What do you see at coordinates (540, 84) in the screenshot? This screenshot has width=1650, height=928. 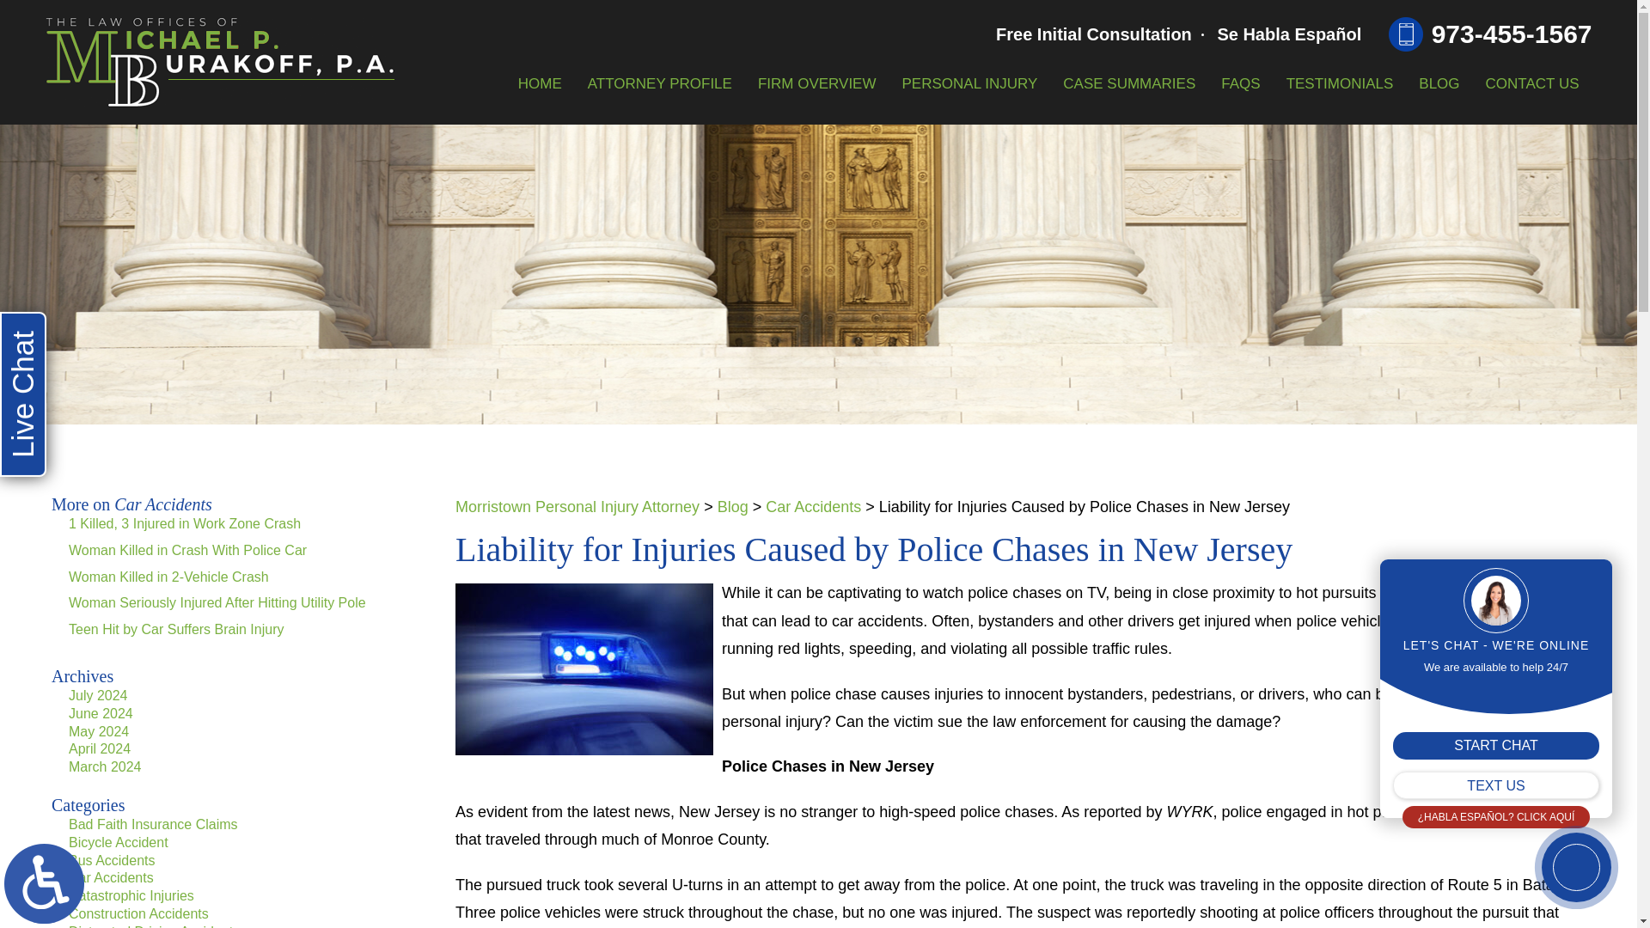 I see `HOME` at bounding box center [540, 84].